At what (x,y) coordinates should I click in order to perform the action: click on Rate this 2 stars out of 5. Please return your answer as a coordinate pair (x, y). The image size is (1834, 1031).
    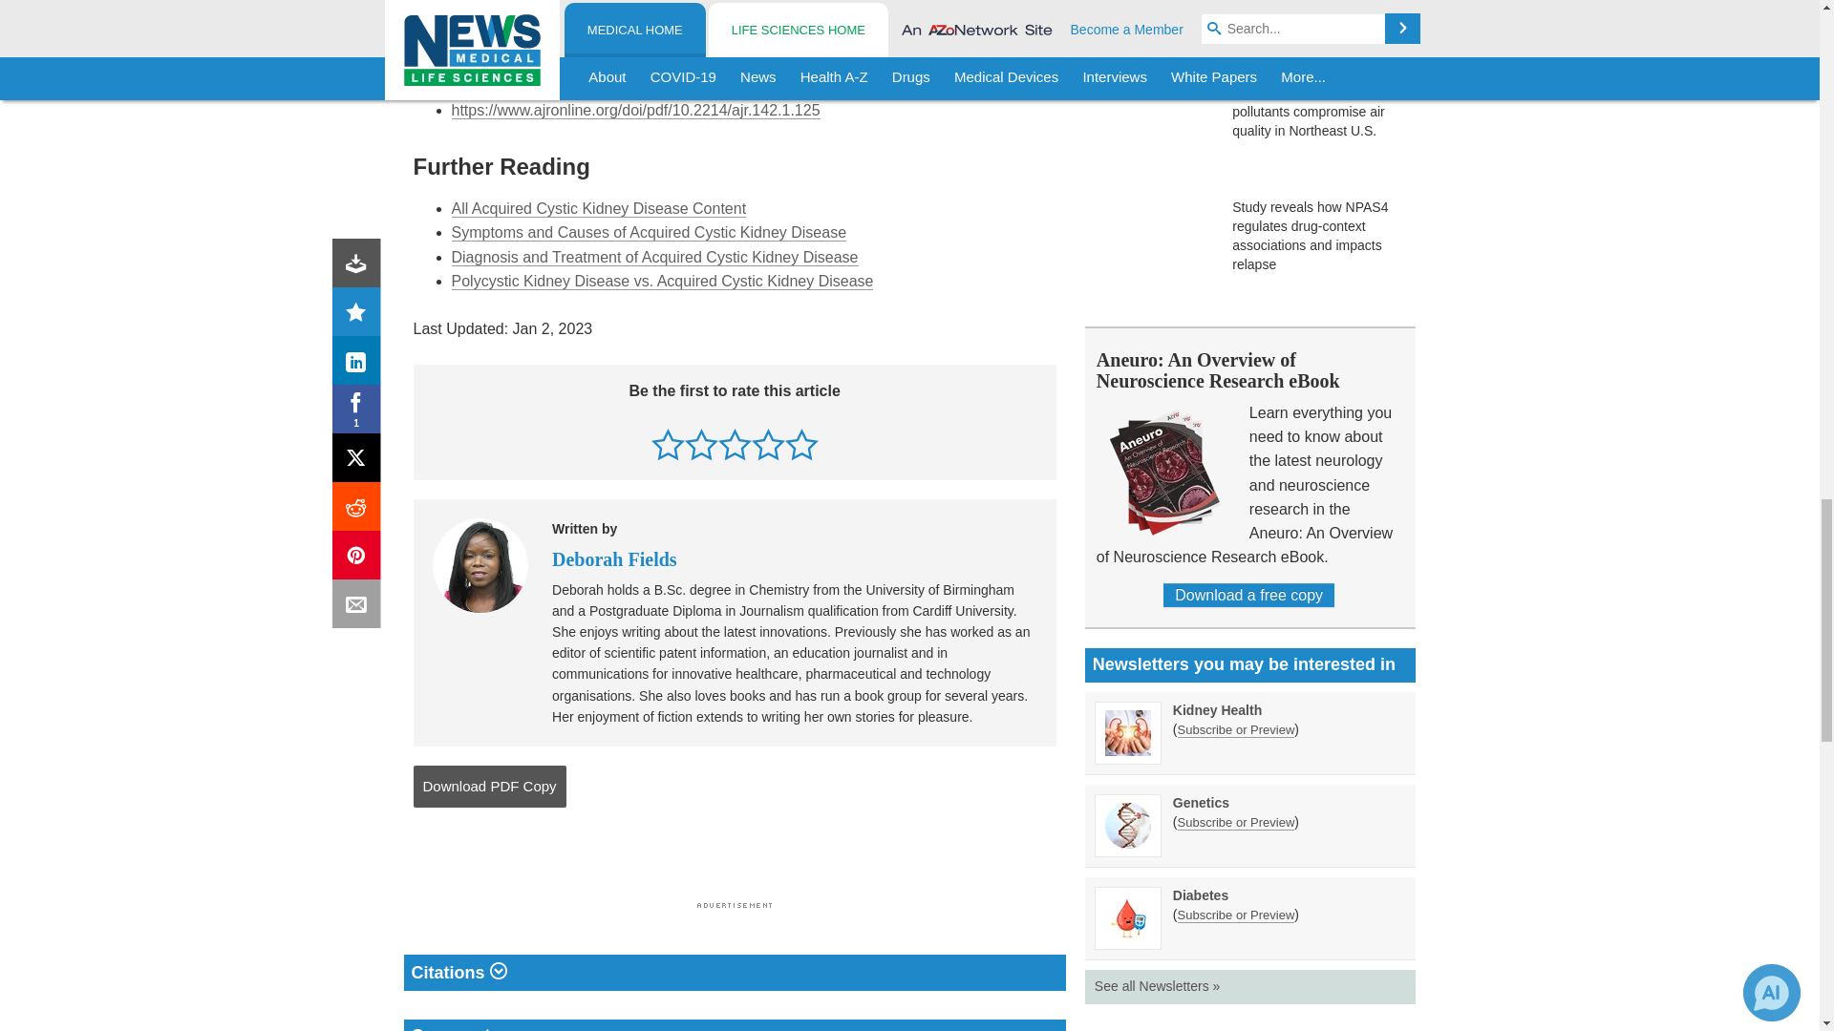
    Looking at the image, I should click on (701, 444).